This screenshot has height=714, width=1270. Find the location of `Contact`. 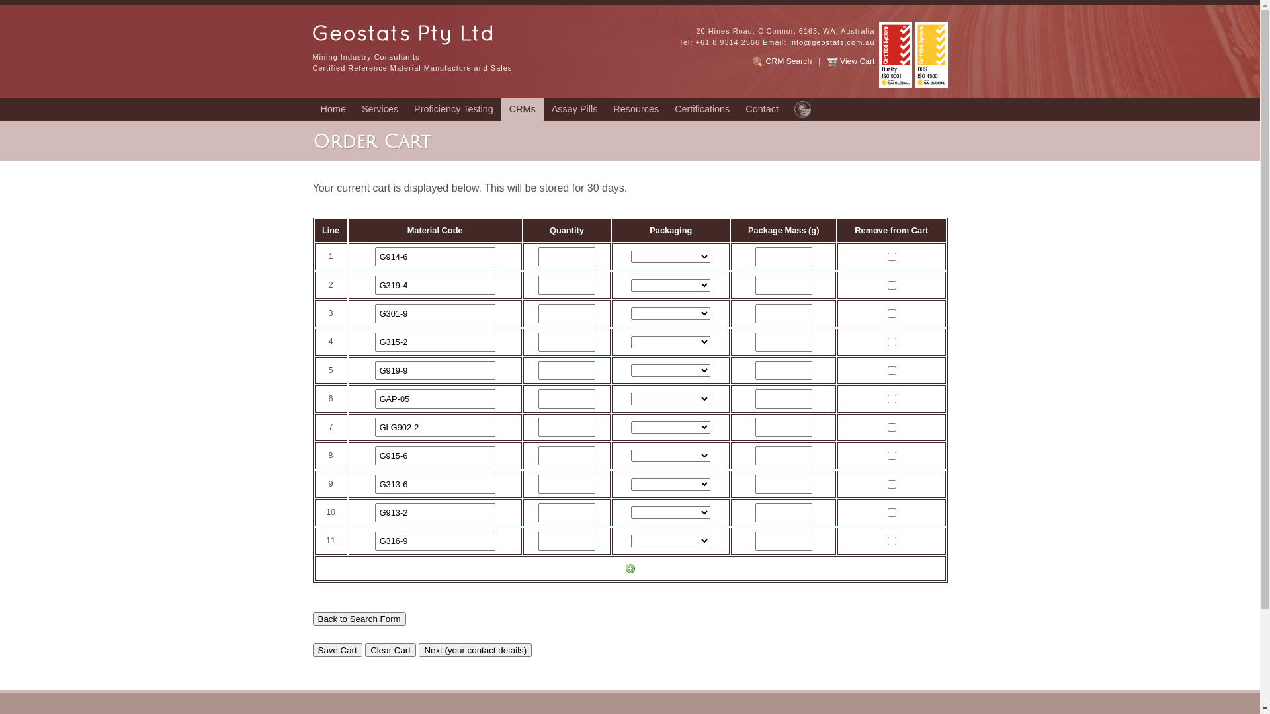

Contact is located at coordinates (762, 110).